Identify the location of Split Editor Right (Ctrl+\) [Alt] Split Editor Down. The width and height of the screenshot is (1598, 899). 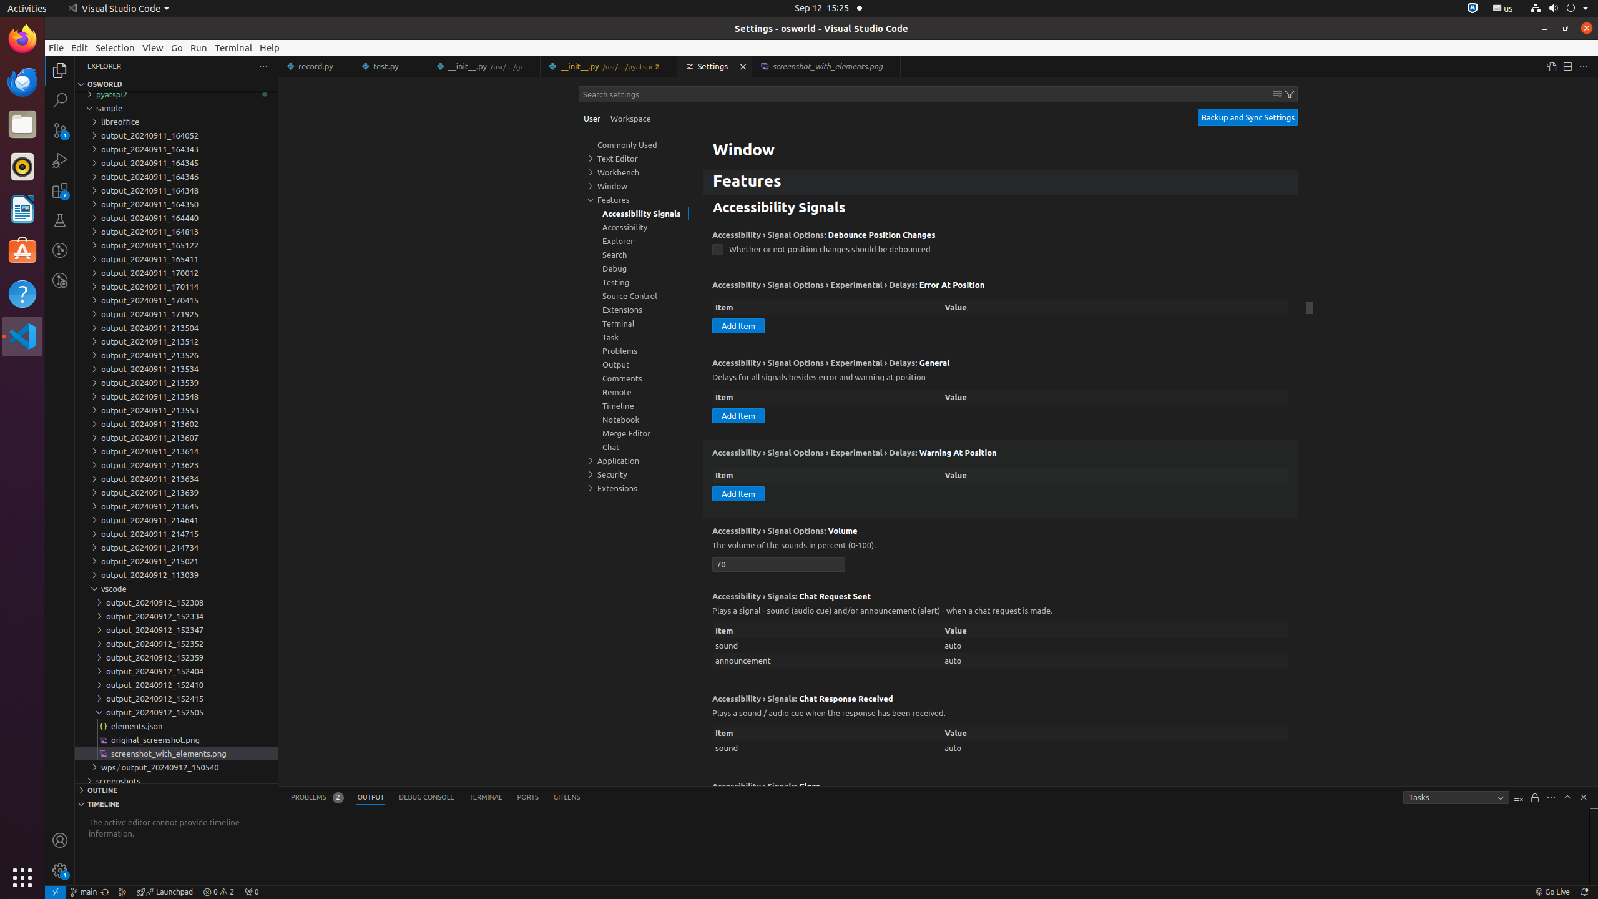
(1567, 66).